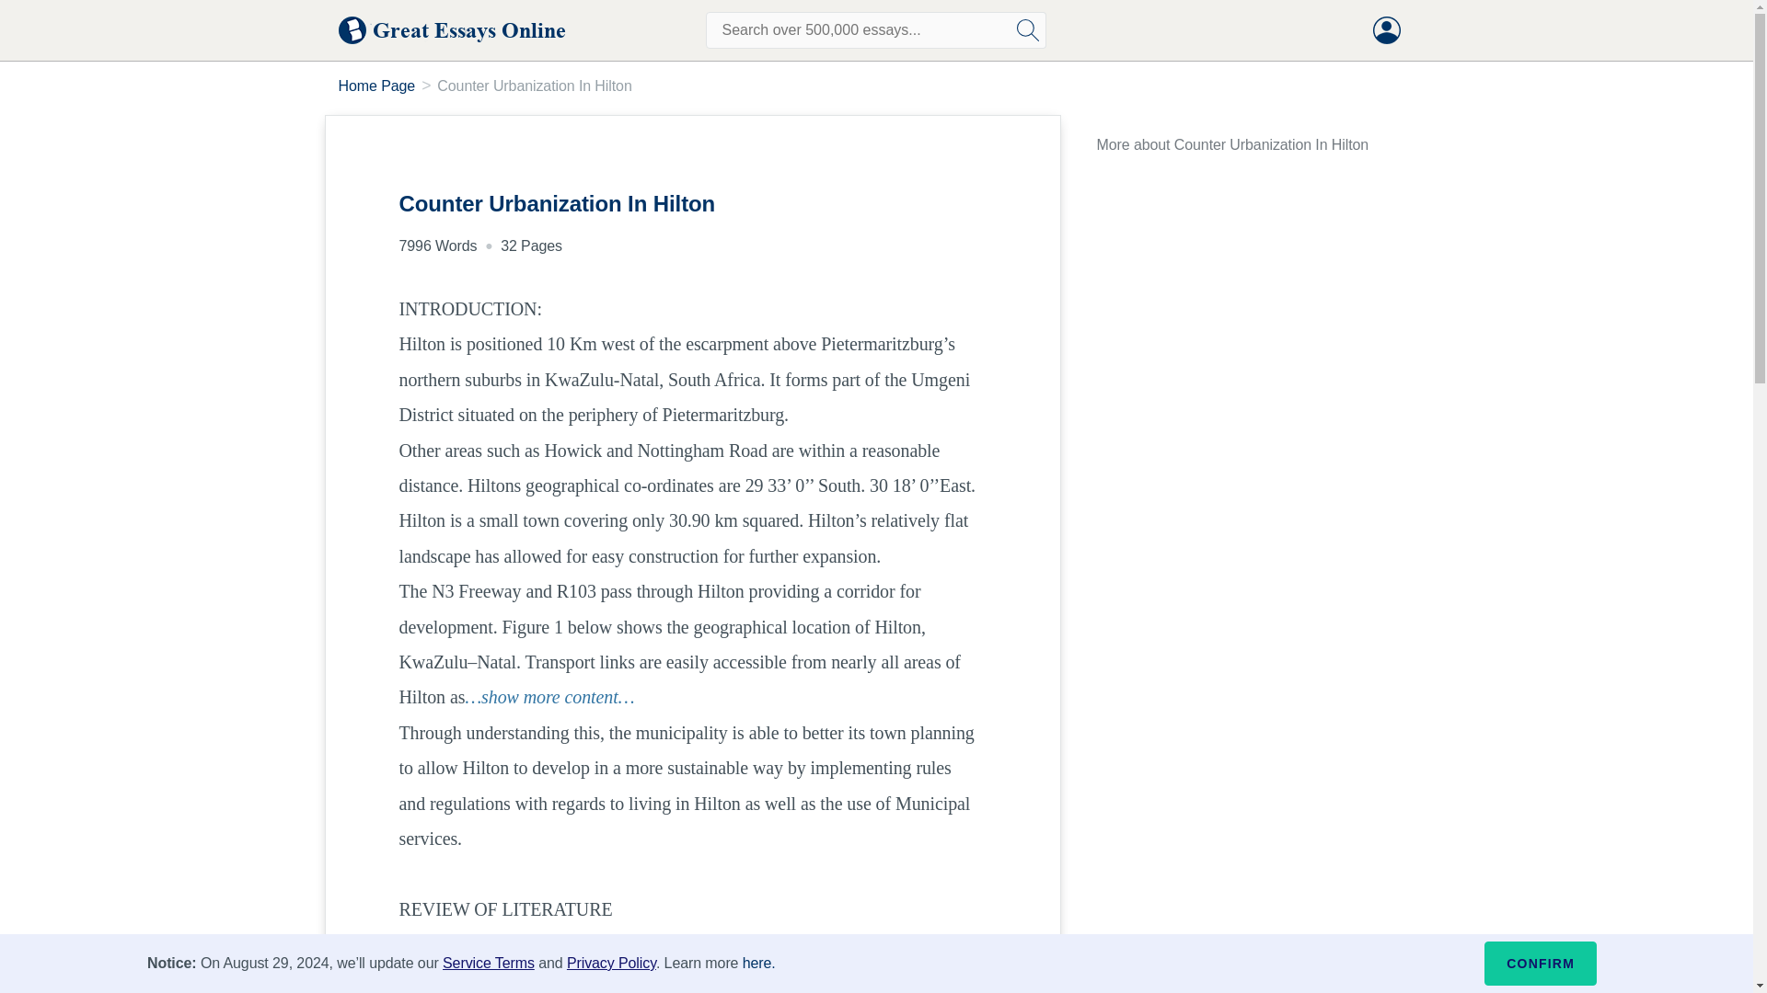 This screenshot has width=1767, height=993. What do you see at coordinates (489, 963) in the screenshot?
I see `Service Terms` at bounding box center [489, 963].